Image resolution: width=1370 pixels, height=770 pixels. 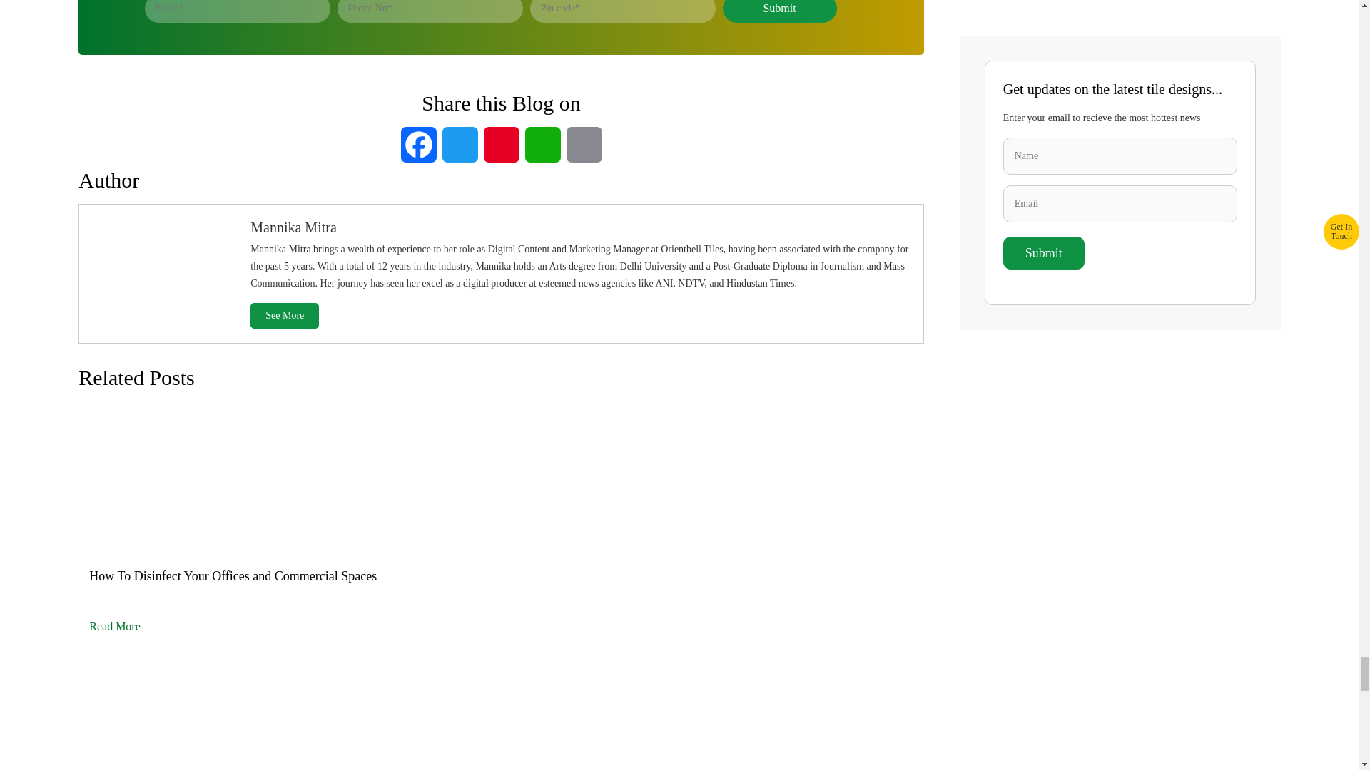 I want to click on Twitter, so click(x=460, y=147).